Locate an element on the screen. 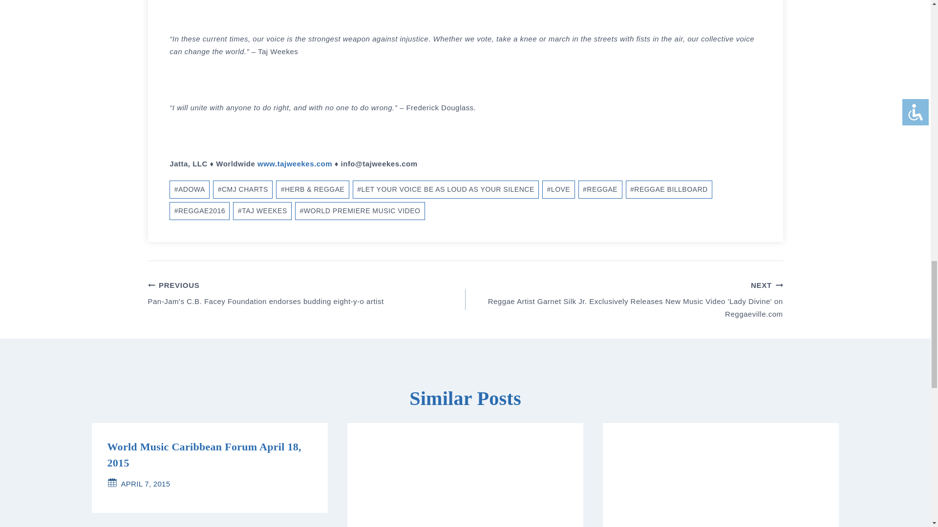 This screenshot has height=527, width=938. Adowa is located at coordinates (190, 189).